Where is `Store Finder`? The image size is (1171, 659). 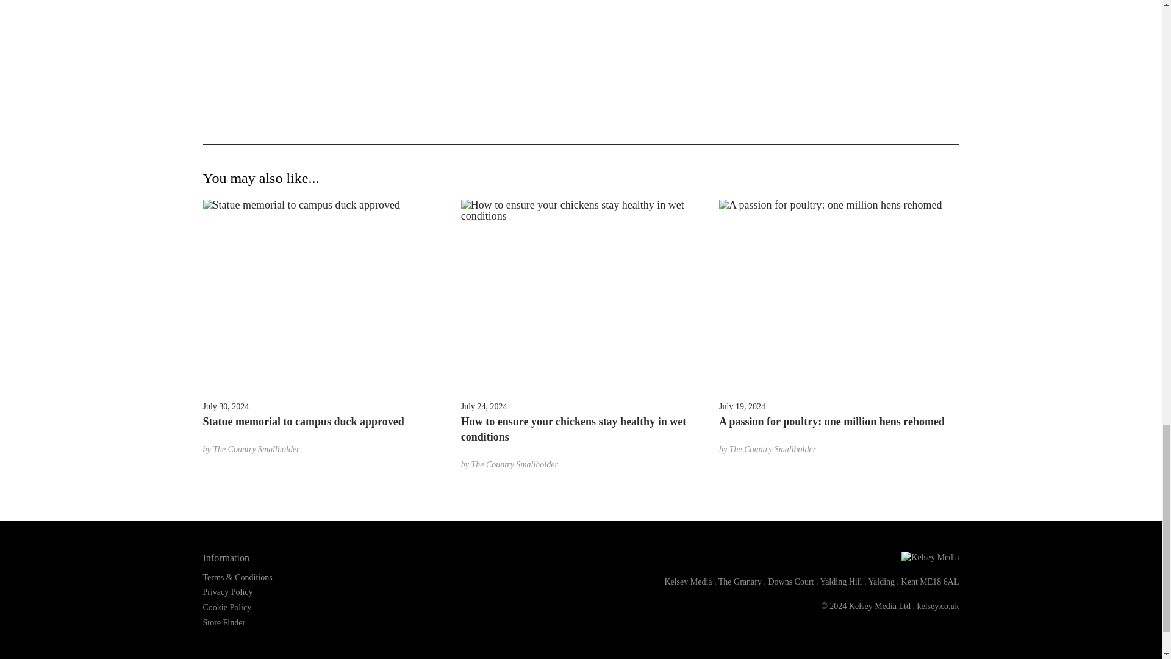
Store Finder is located at coordinates (223, 622).